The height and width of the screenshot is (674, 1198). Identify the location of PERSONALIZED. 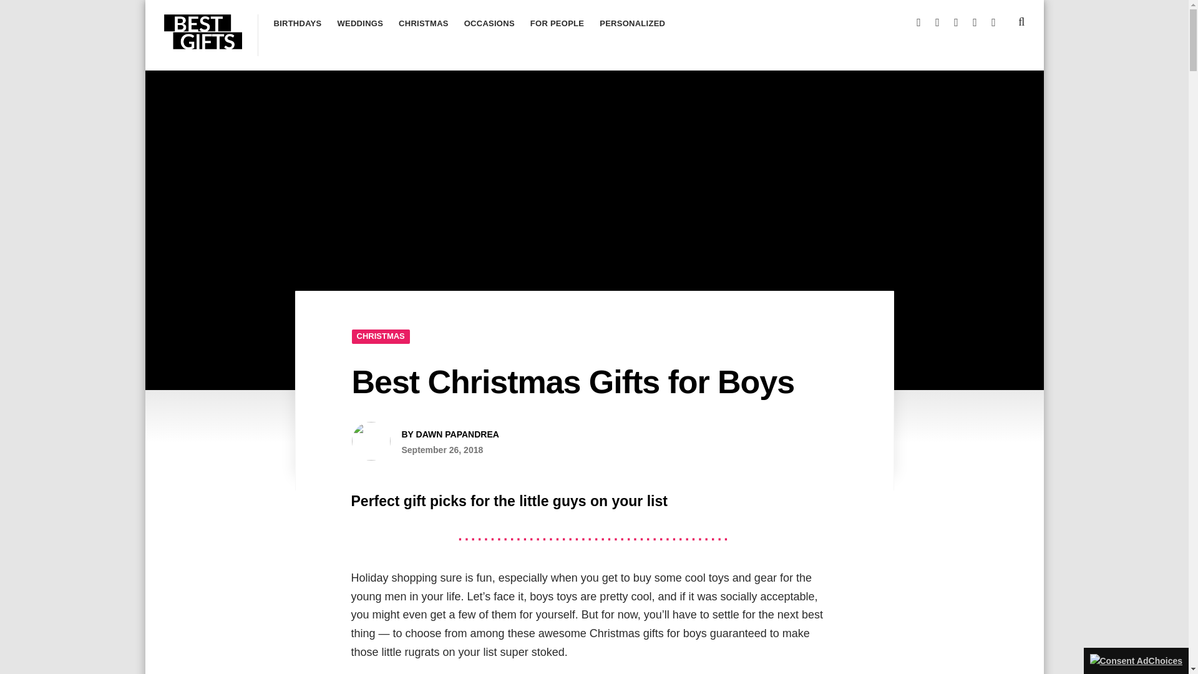
(632, 27).